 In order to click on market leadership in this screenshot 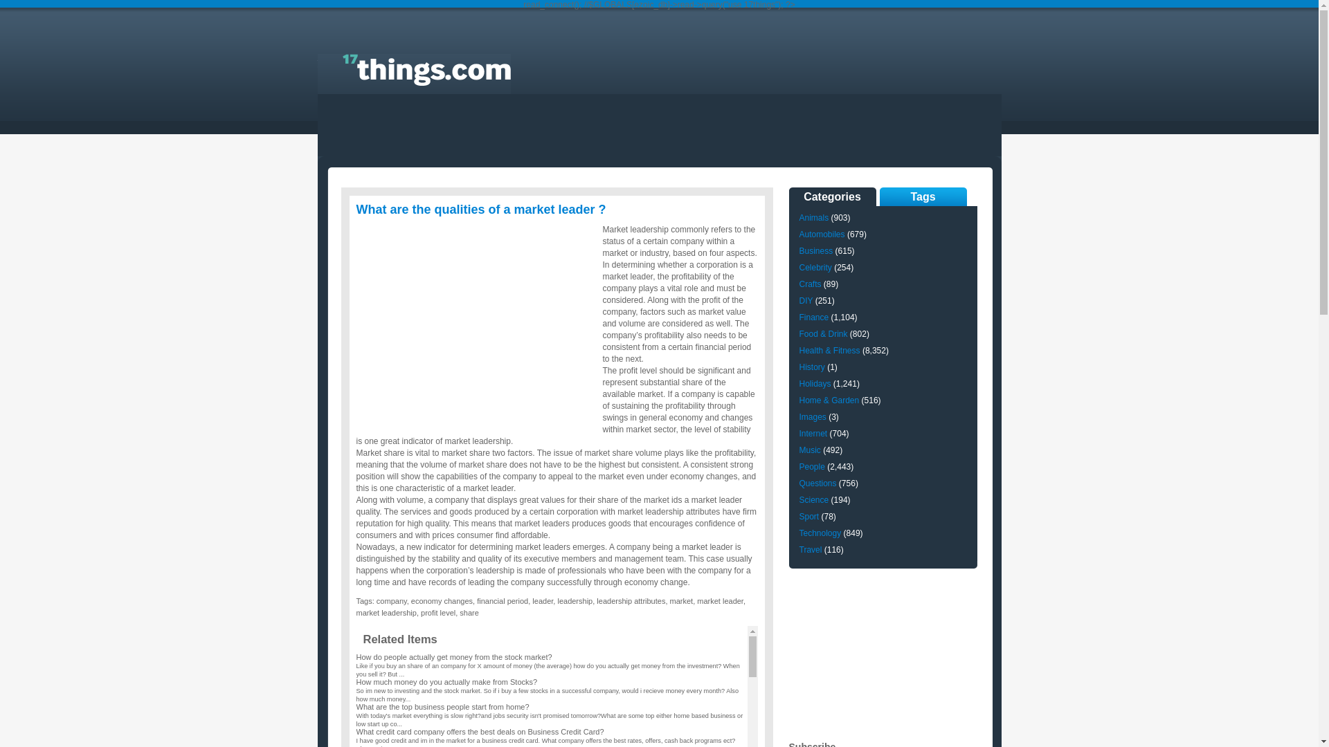, I will do `click(386, 613)`.